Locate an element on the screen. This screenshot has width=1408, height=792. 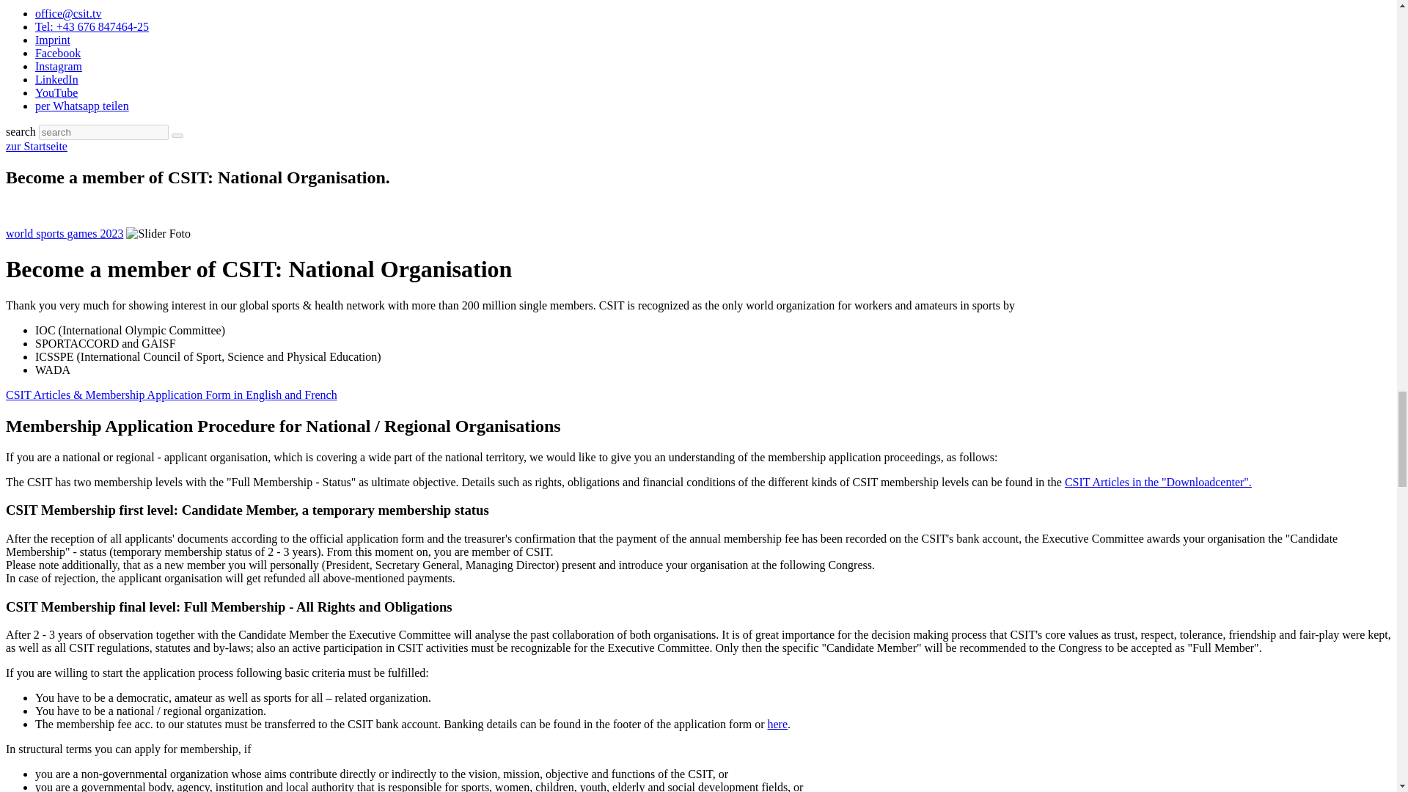
Facebook is located at coordinates (57, 53).